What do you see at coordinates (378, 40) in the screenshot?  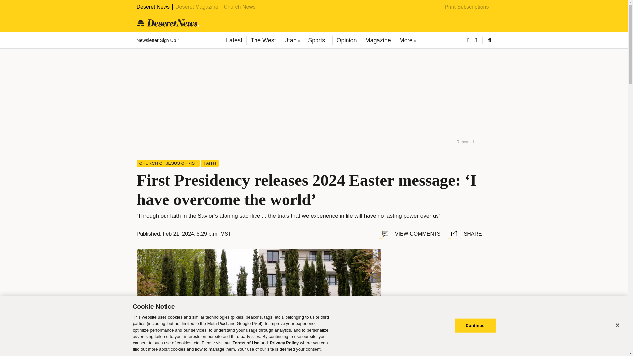 I see `Magazine` at bounding box center [378, 40].